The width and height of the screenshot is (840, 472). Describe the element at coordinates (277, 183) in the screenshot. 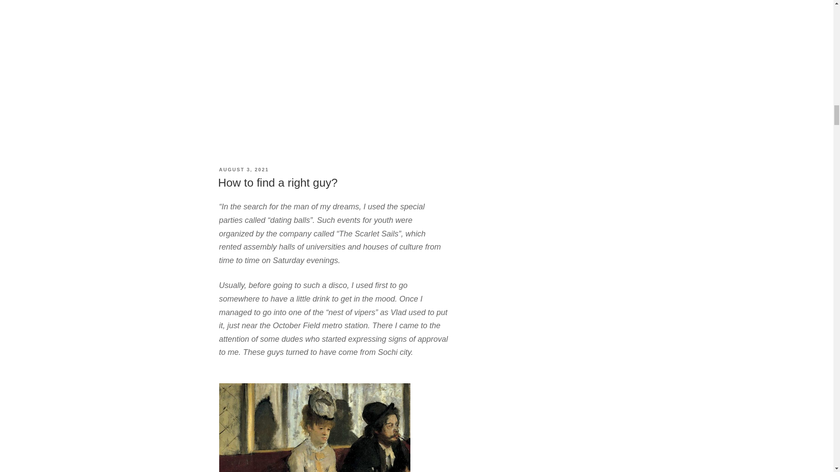

I see `How to find a right guy?` at that location.